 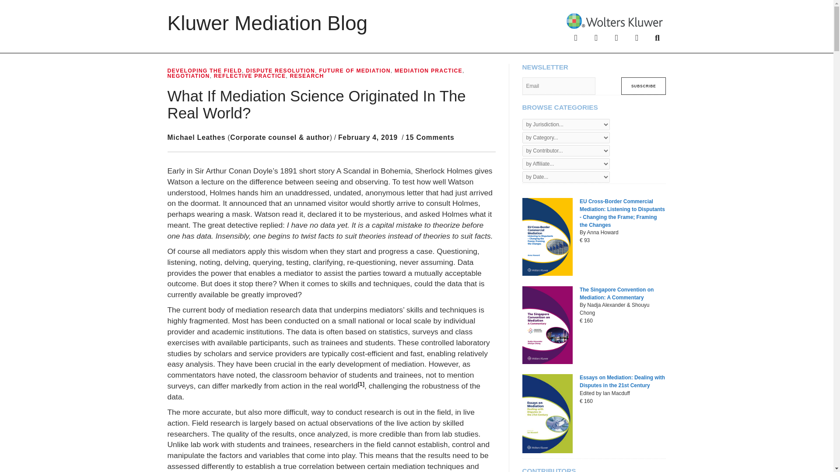 I want to click on Facebook, so click(x=576, y=37).